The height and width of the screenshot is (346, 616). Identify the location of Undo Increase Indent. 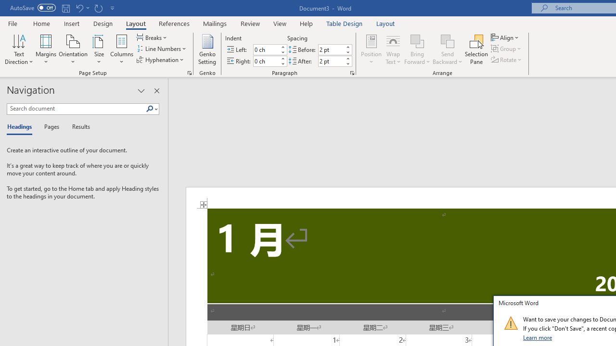
(82, 8).